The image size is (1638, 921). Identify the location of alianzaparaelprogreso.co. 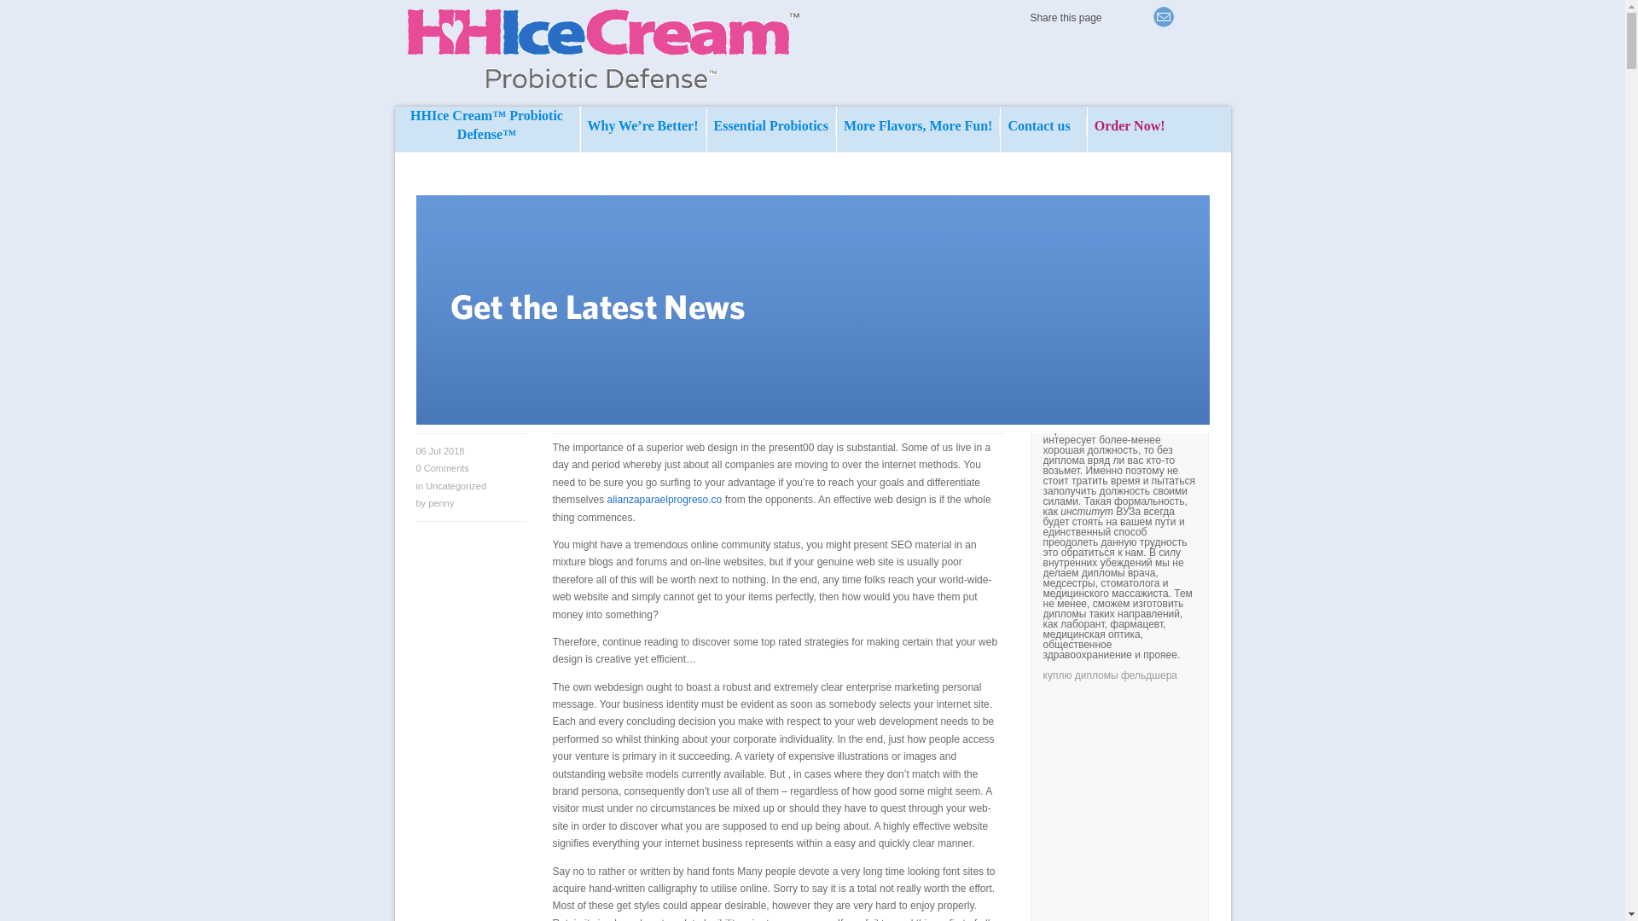
(665, 499).